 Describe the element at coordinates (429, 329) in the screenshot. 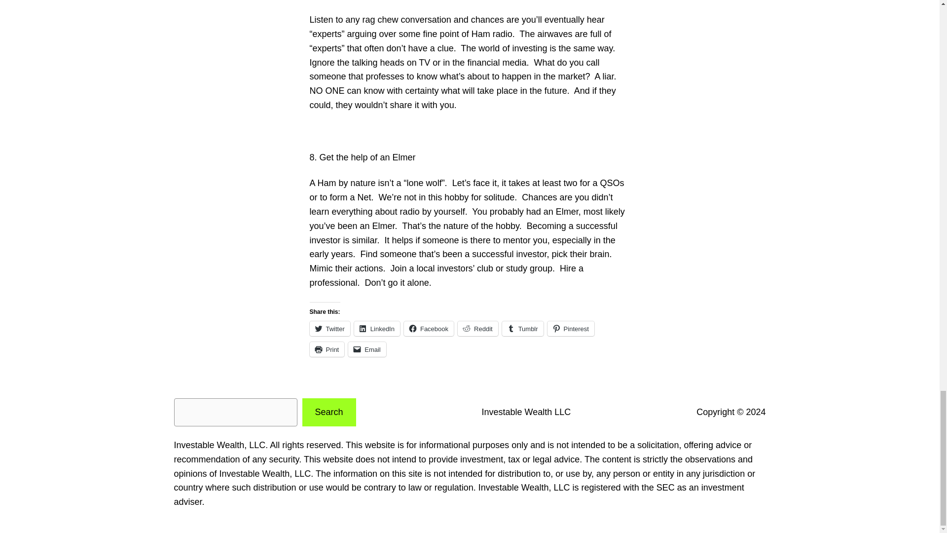

I see `Click to share on Facebook` at that location.